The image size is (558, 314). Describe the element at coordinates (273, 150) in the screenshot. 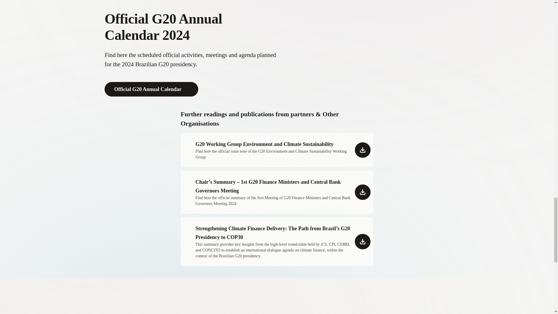

I see `Download` at that location.